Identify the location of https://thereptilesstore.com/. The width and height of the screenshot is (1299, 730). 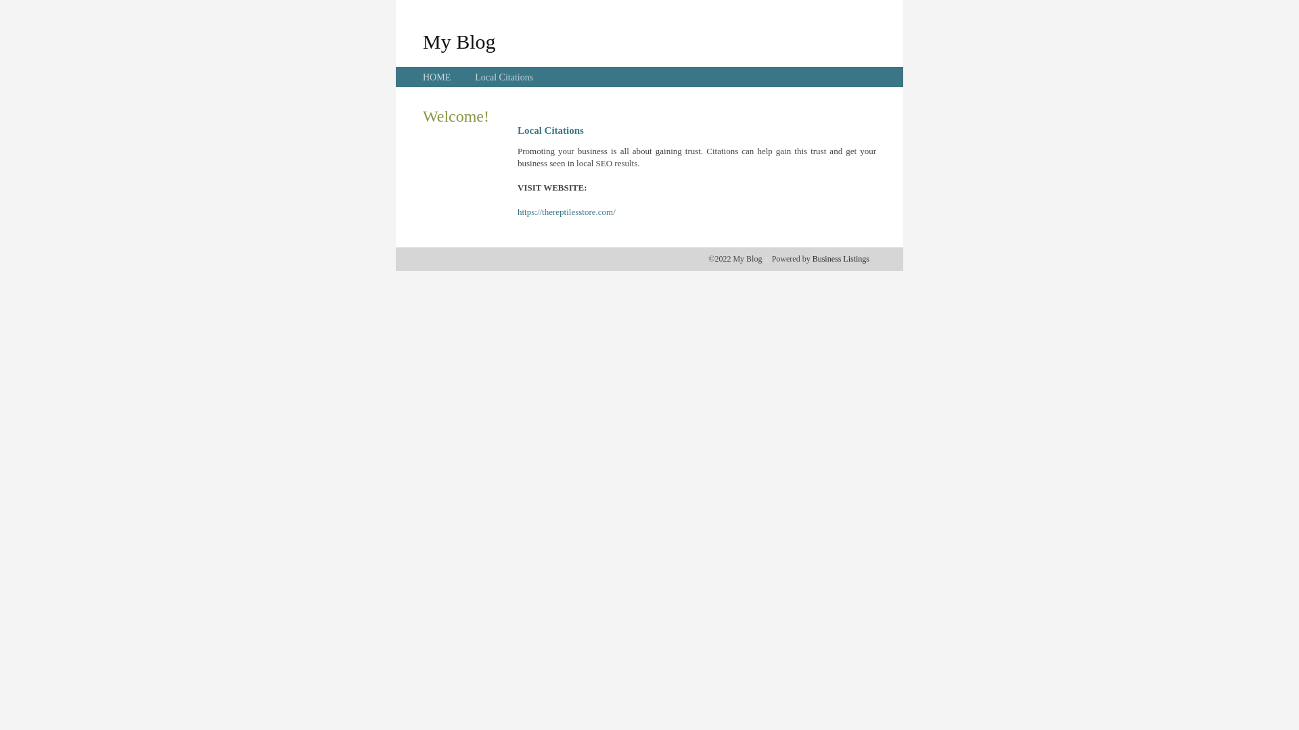
(567, 212).